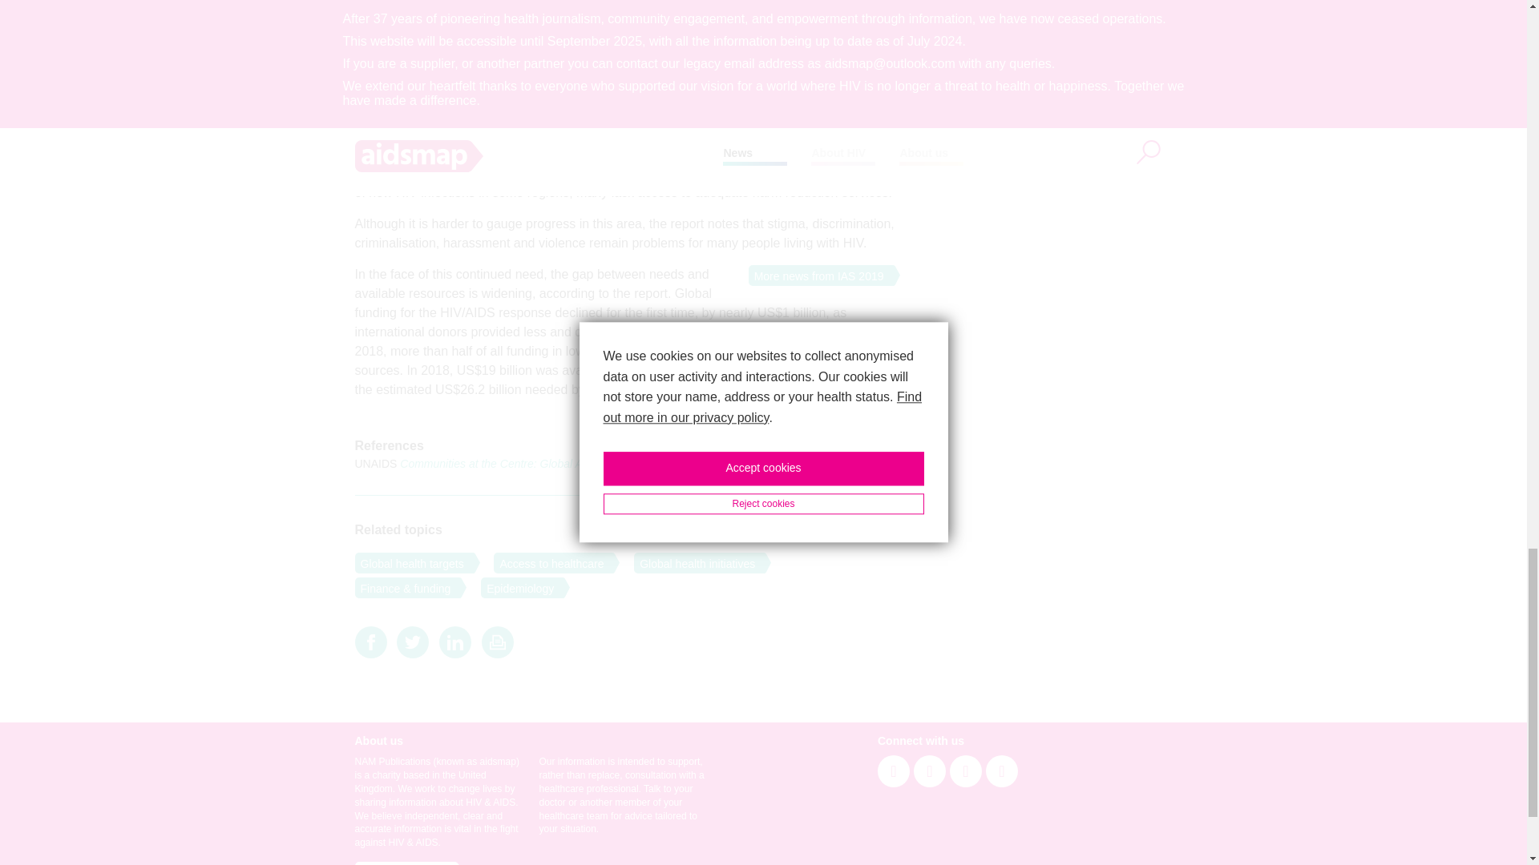  I want to click on More news from IAS 2019, so click(816, 276).